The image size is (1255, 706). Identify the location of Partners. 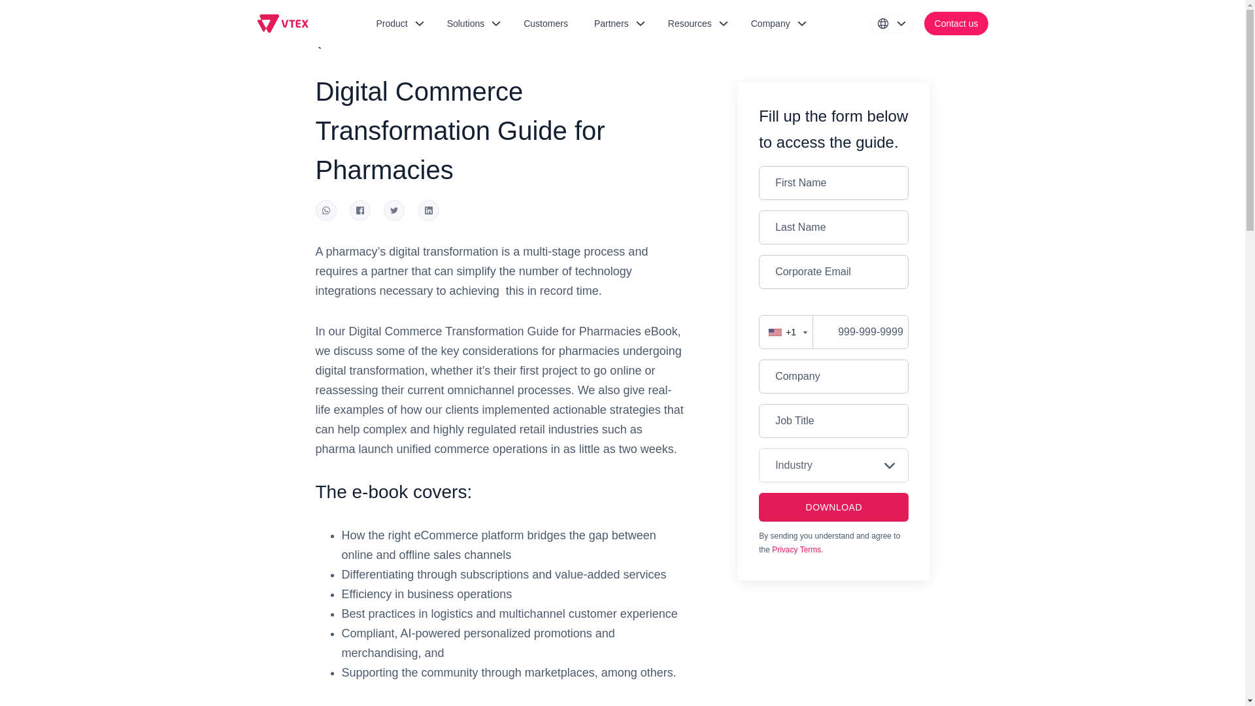
(618, 24).